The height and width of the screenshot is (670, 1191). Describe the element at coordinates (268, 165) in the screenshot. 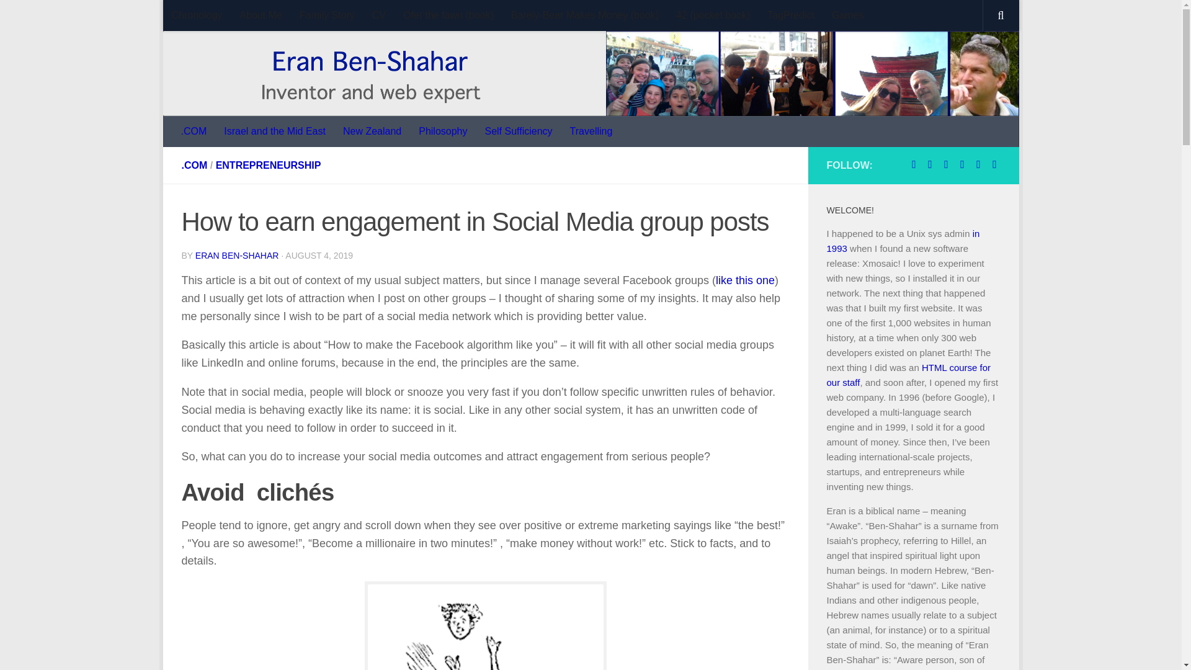

I see `ENTREPRENEURSHIP` at that location.